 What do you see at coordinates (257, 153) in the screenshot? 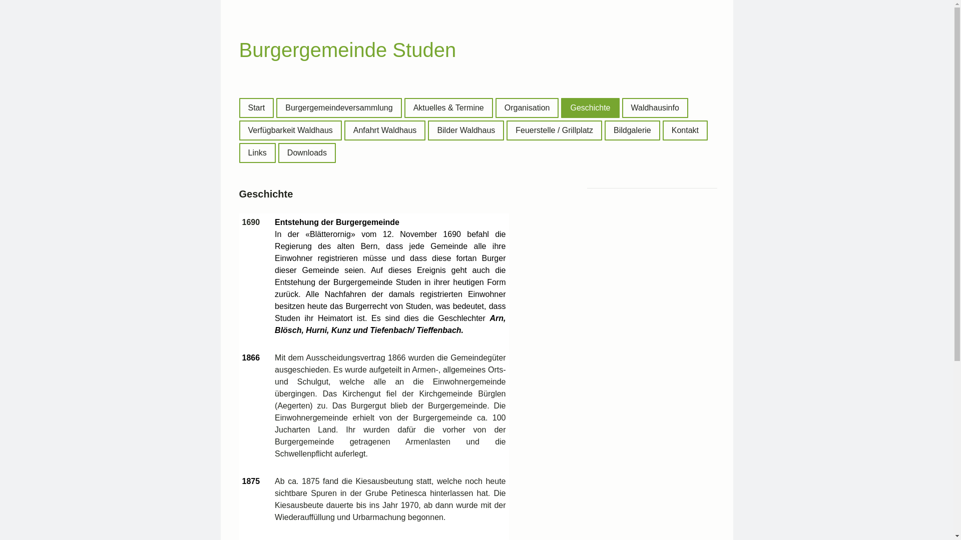
I see `Links` at bounding box center [257, 153].